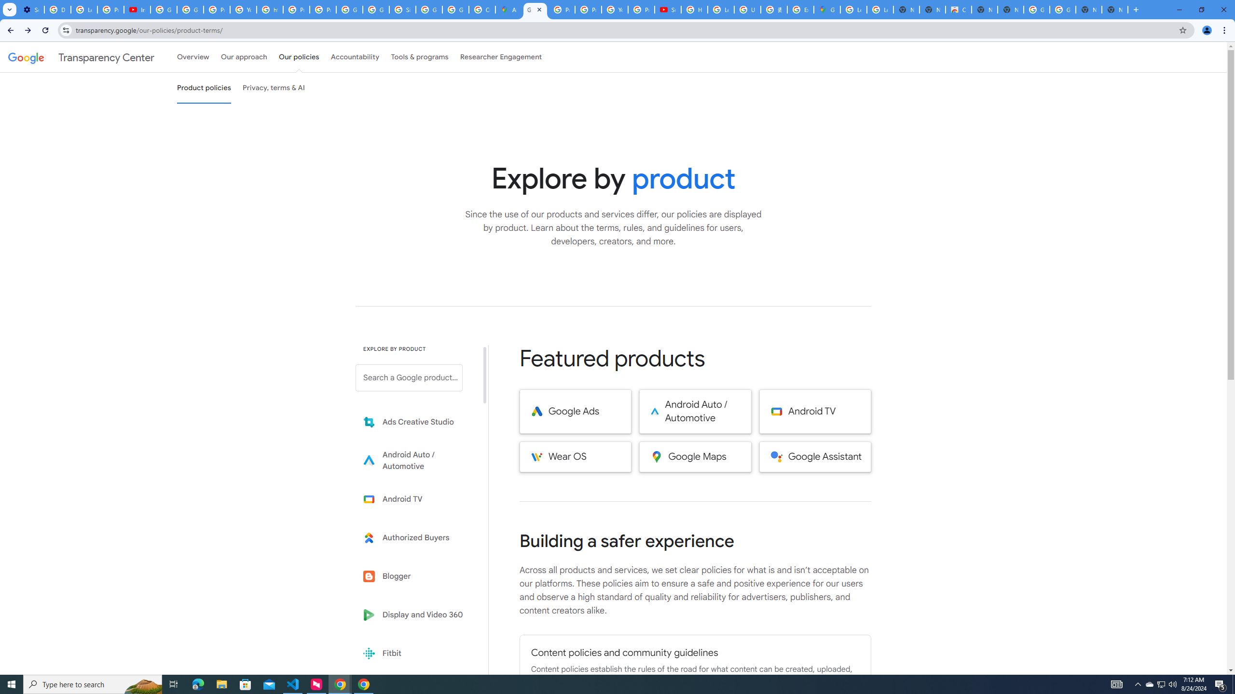  I want to click on Android Auto / Automotive, so click(696, 412).